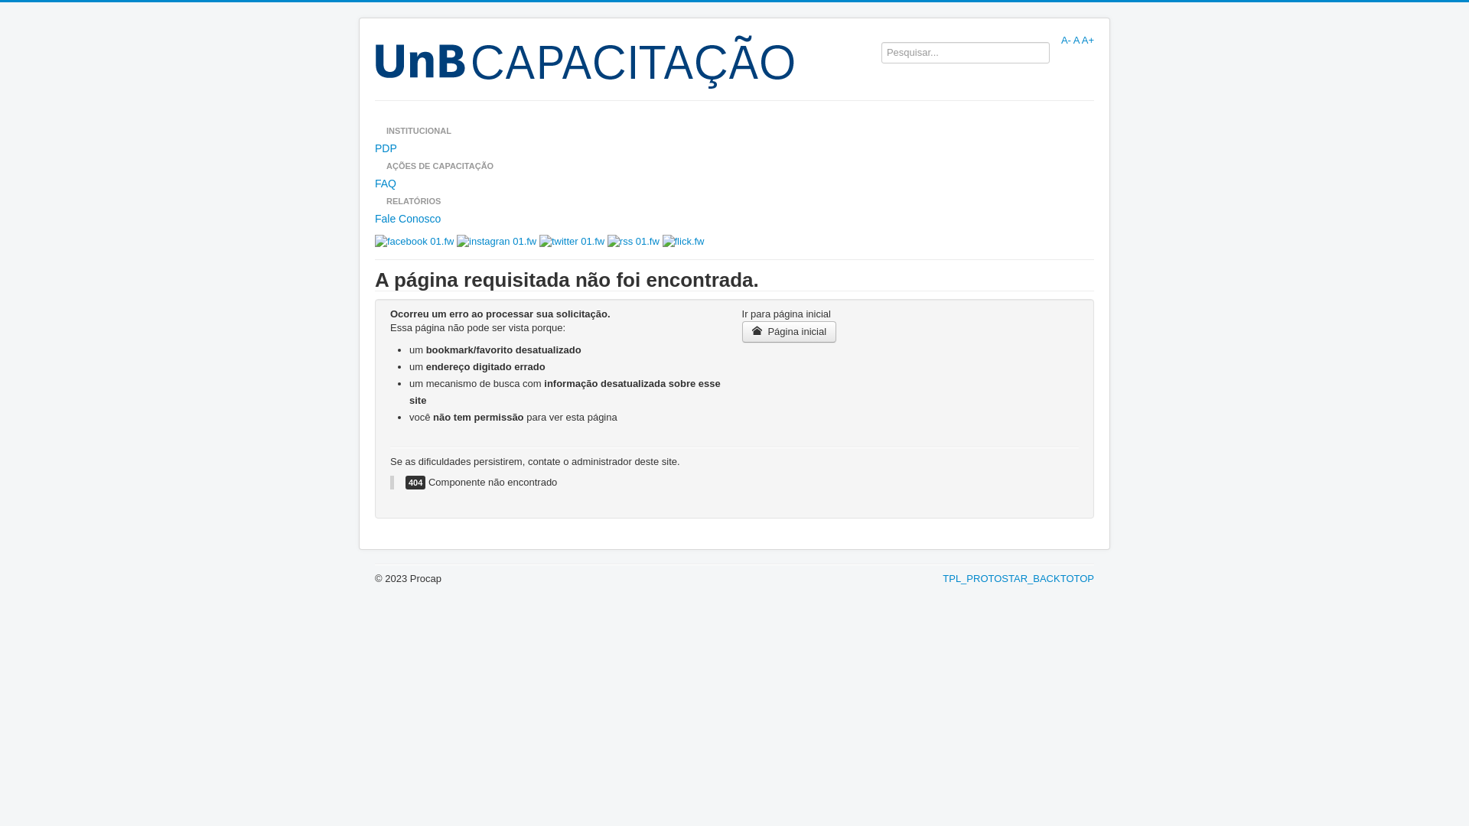 This screenshot has width=1469, height=826. I want to click on FAQ, so click(734, 184).